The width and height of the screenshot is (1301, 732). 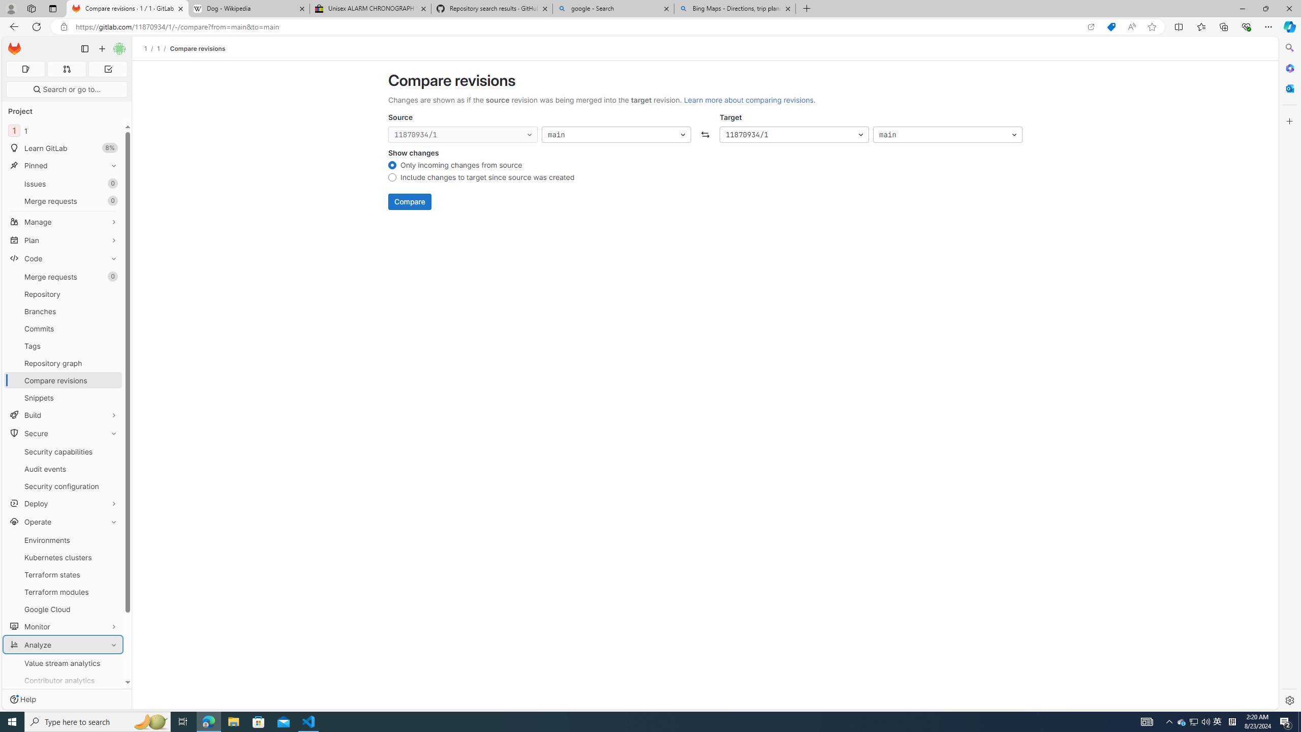 I want to click on Snippets, so click(x=63, y=398).